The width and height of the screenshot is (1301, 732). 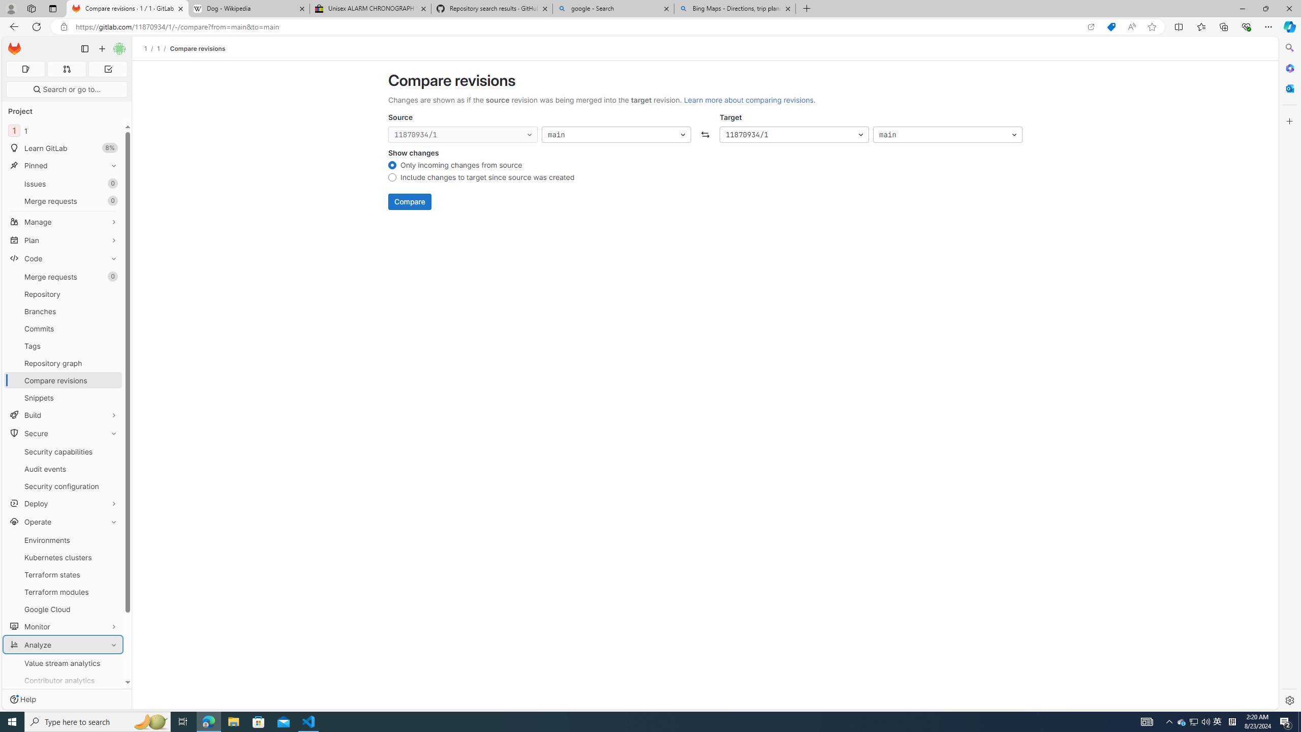 I want to click on Snippets, so click(x=63, y=398).